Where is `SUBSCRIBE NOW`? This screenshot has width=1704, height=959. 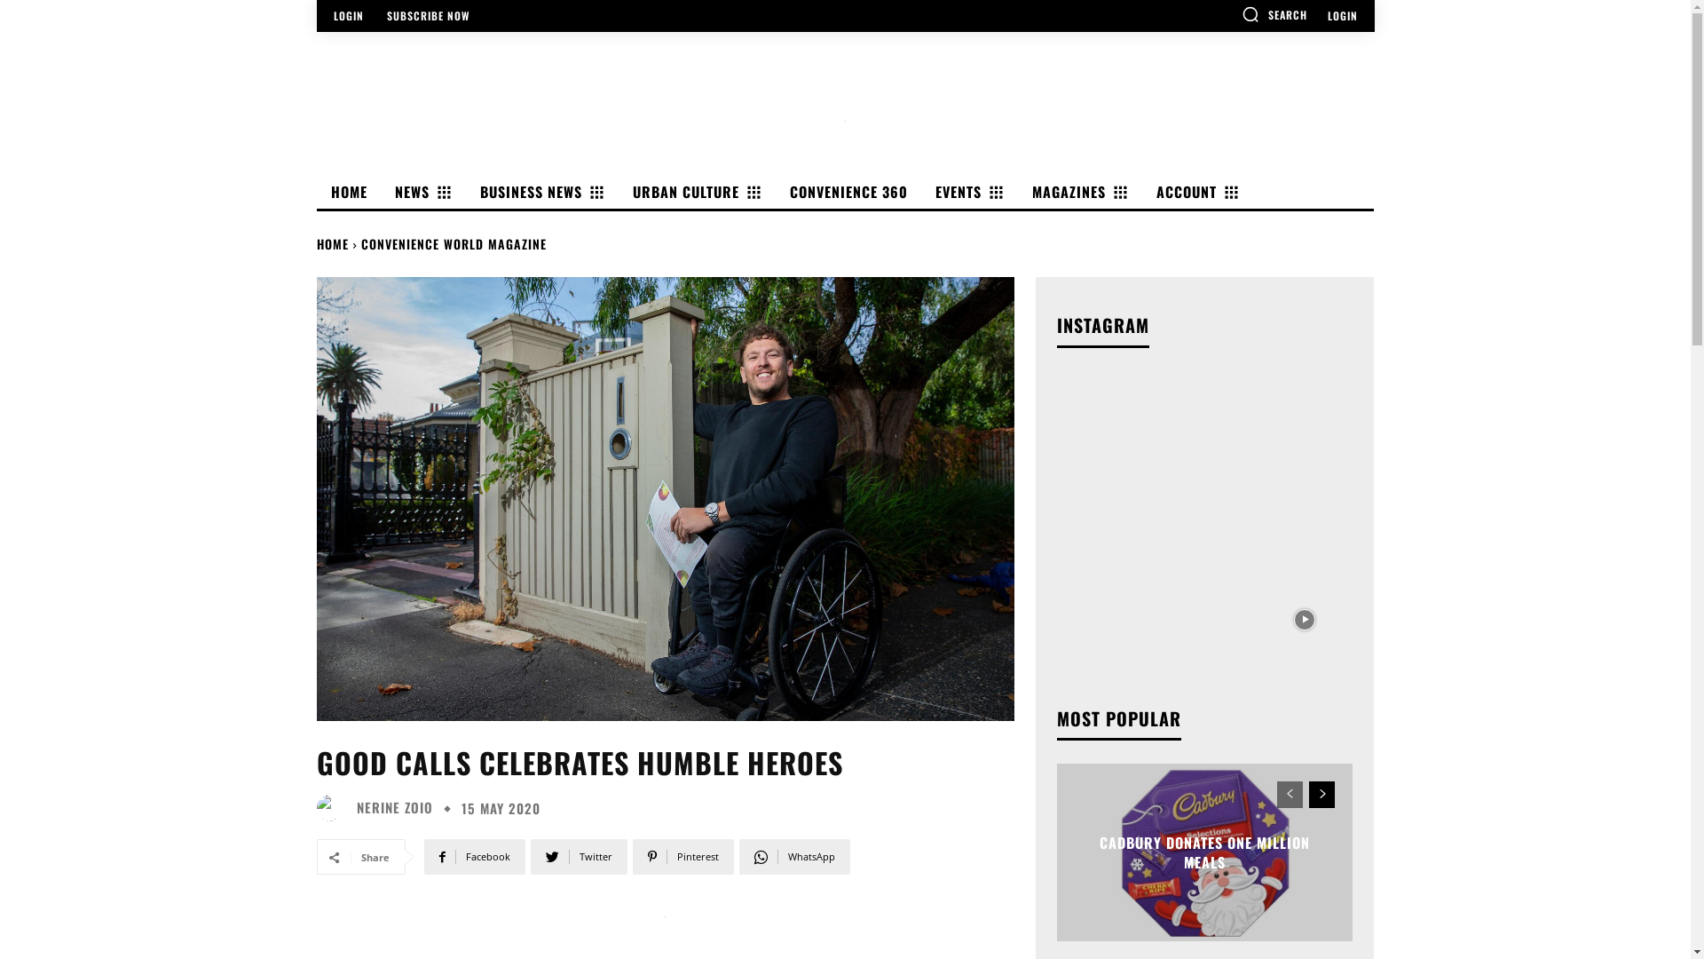 SUBSCRIBE NOW is located at coordinates (428, 16).